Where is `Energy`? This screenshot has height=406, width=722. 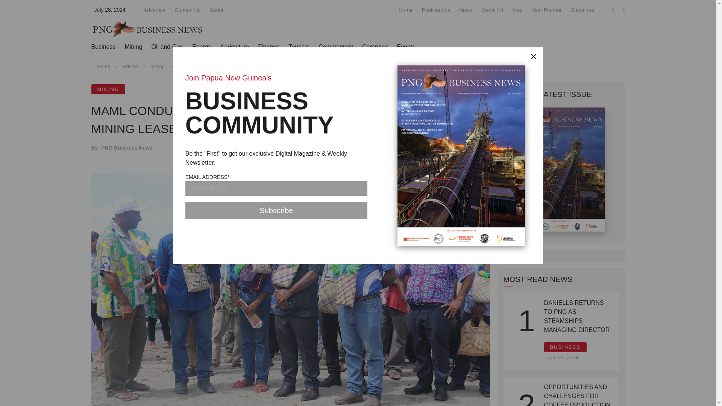 Energy is located at coordinates (202, 47).